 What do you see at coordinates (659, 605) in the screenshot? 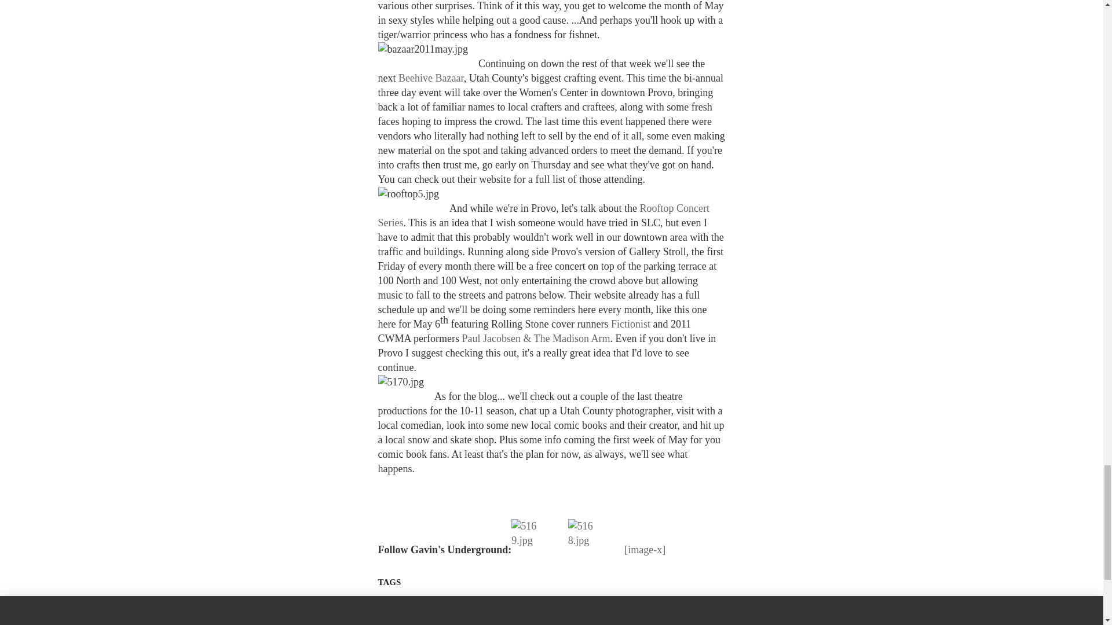
I see `FREE SPEECH ZONE` at bounding box center [659, 605].